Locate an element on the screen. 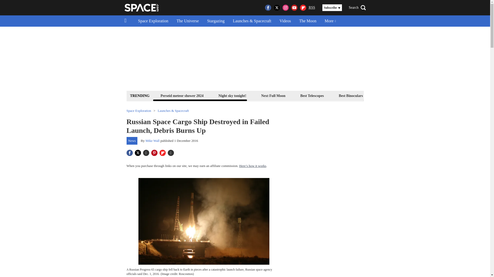 The width and height of the screenshot is (494, 277). The Universe is located at coordinates (188, 21).